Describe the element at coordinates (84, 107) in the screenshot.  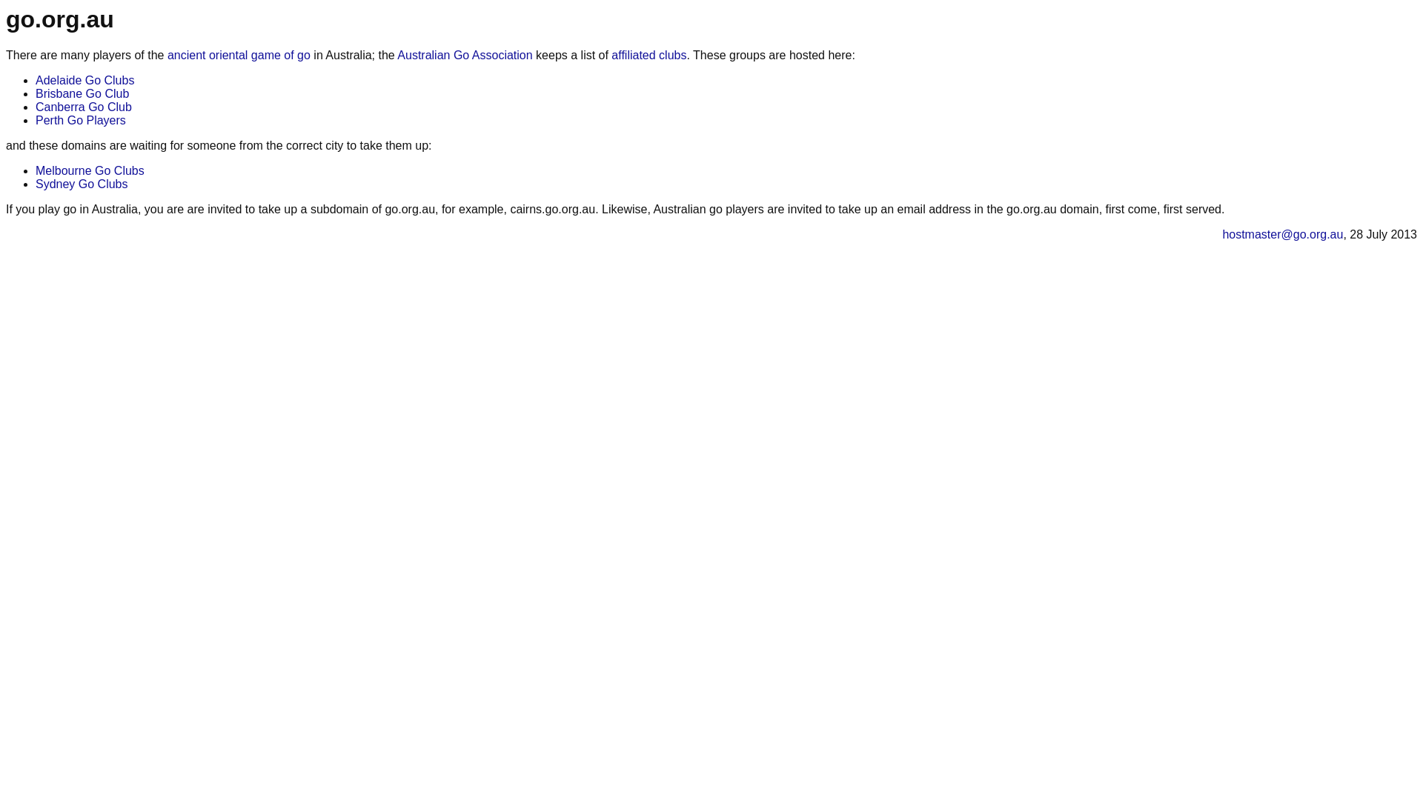
I see `Canberra Go Club` at that location.